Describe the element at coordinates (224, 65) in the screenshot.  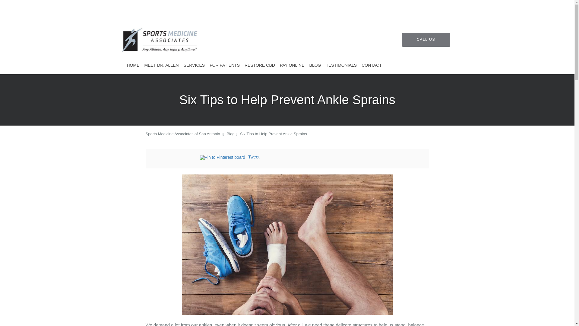
I see `FOR PATIENTS` at that location.